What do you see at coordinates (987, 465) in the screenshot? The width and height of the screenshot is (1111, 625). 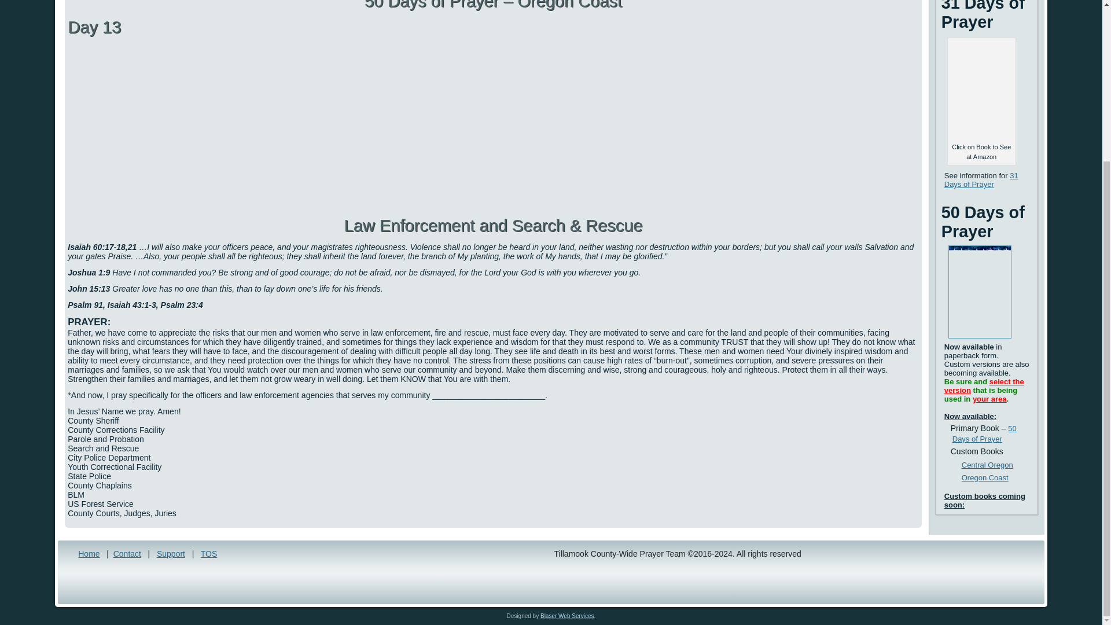 I see `Central Oregon` at bounding box center [987, 465].